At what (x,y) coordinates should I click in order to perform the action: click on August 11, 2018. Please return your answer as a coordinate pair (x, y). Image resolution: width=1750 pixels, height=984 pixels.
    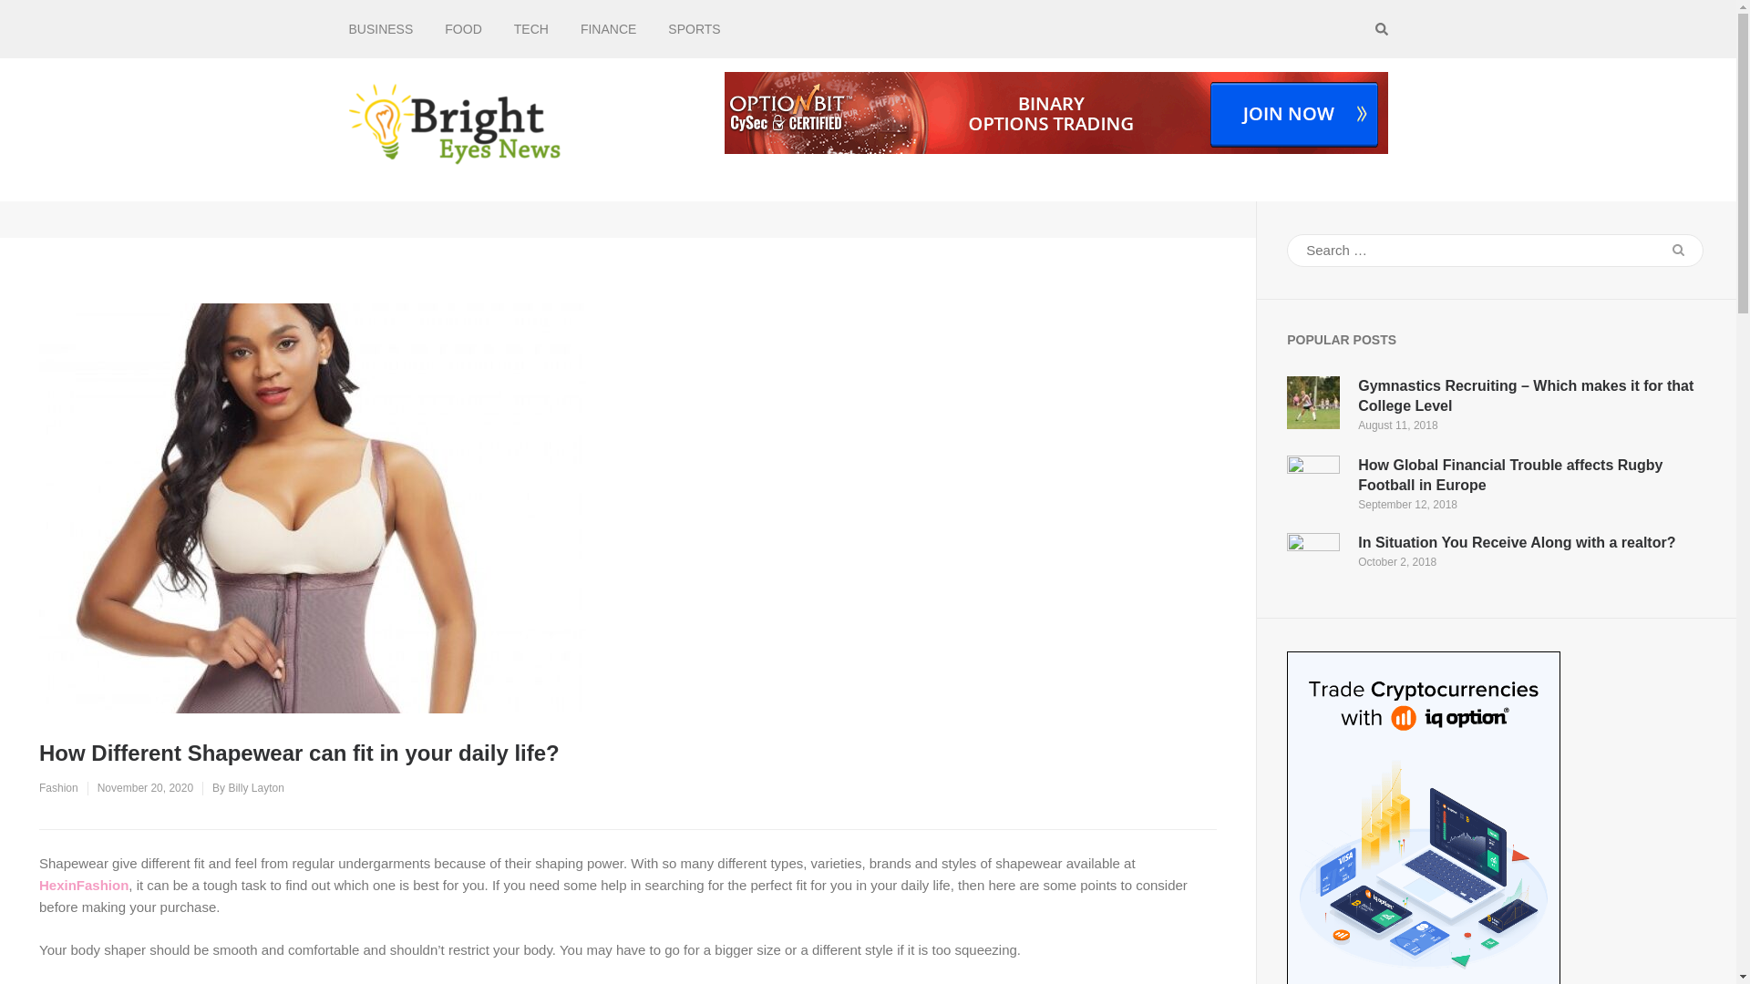
    Looking at the image, I should click on (1396, 425).